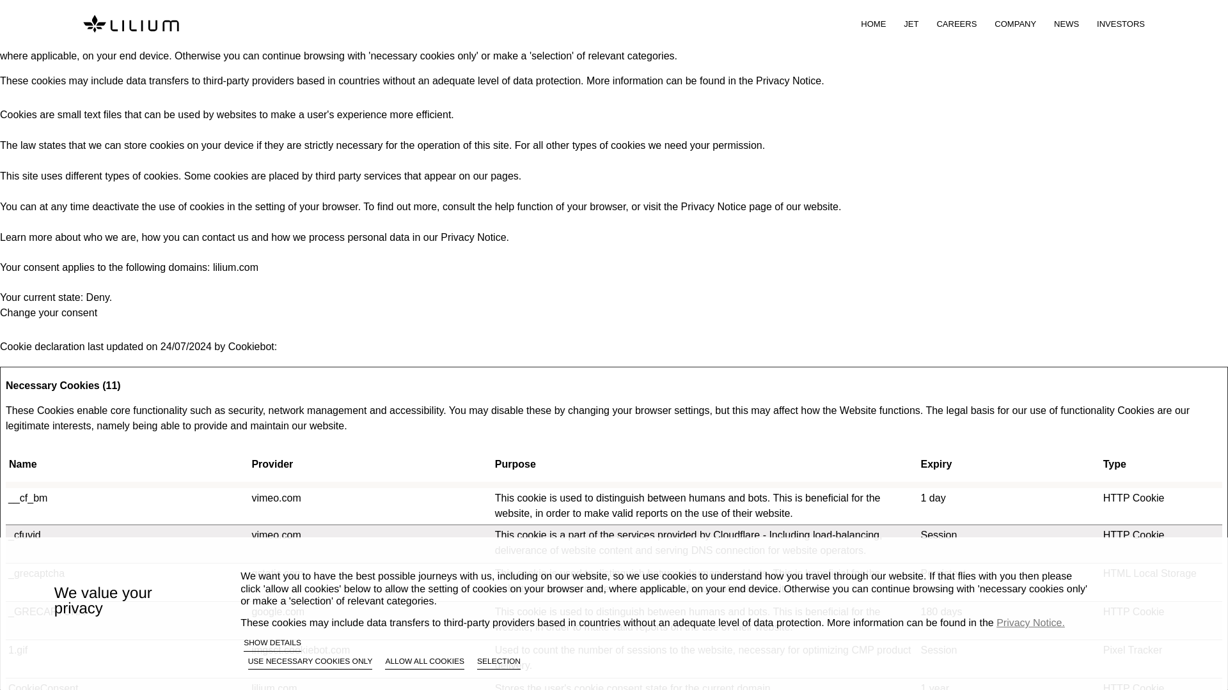 This screenshot has height=690, width=1228. Describe the element at coordinates (473, 237) in the screenshot. I see `Privacy Notice` at that location.